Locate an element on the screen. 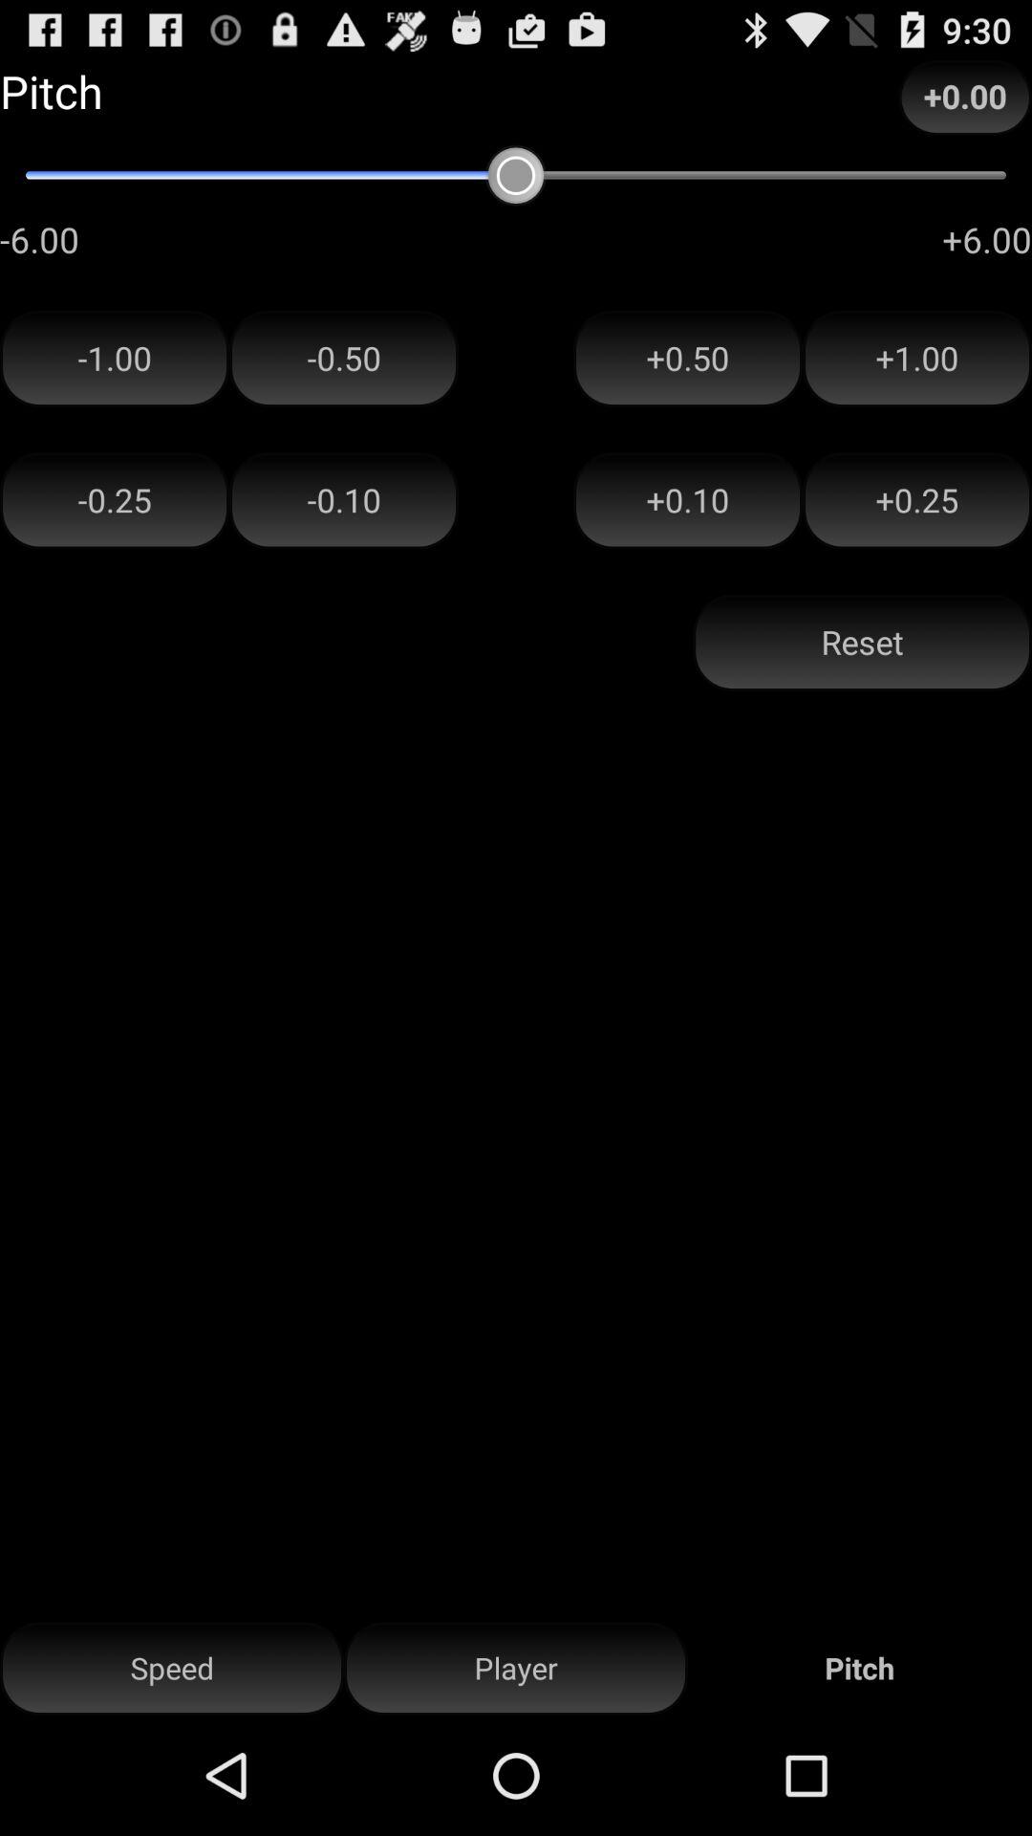 This screenshot has width=1032, height=1836. turn on the player button is located at coordinates (516, 1668).